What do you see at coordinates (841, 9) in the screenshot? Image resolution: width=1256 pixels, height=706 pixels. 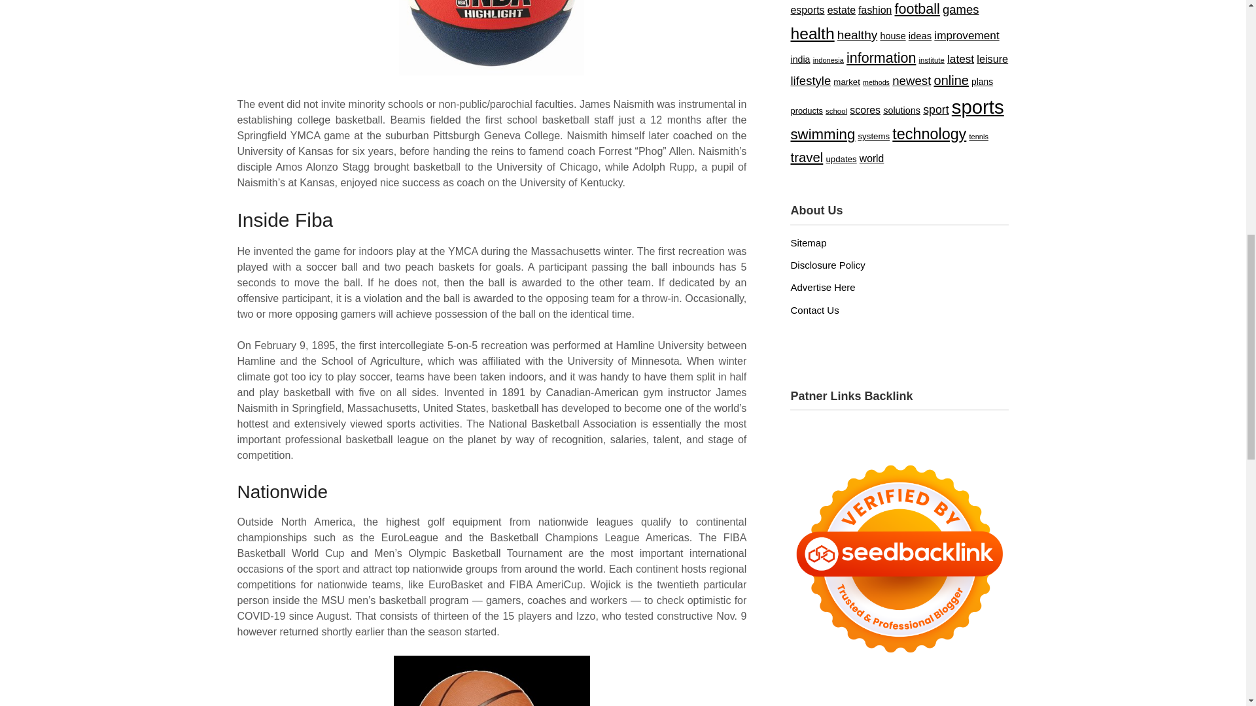 I see `estate` at bounding box center [841, 9].